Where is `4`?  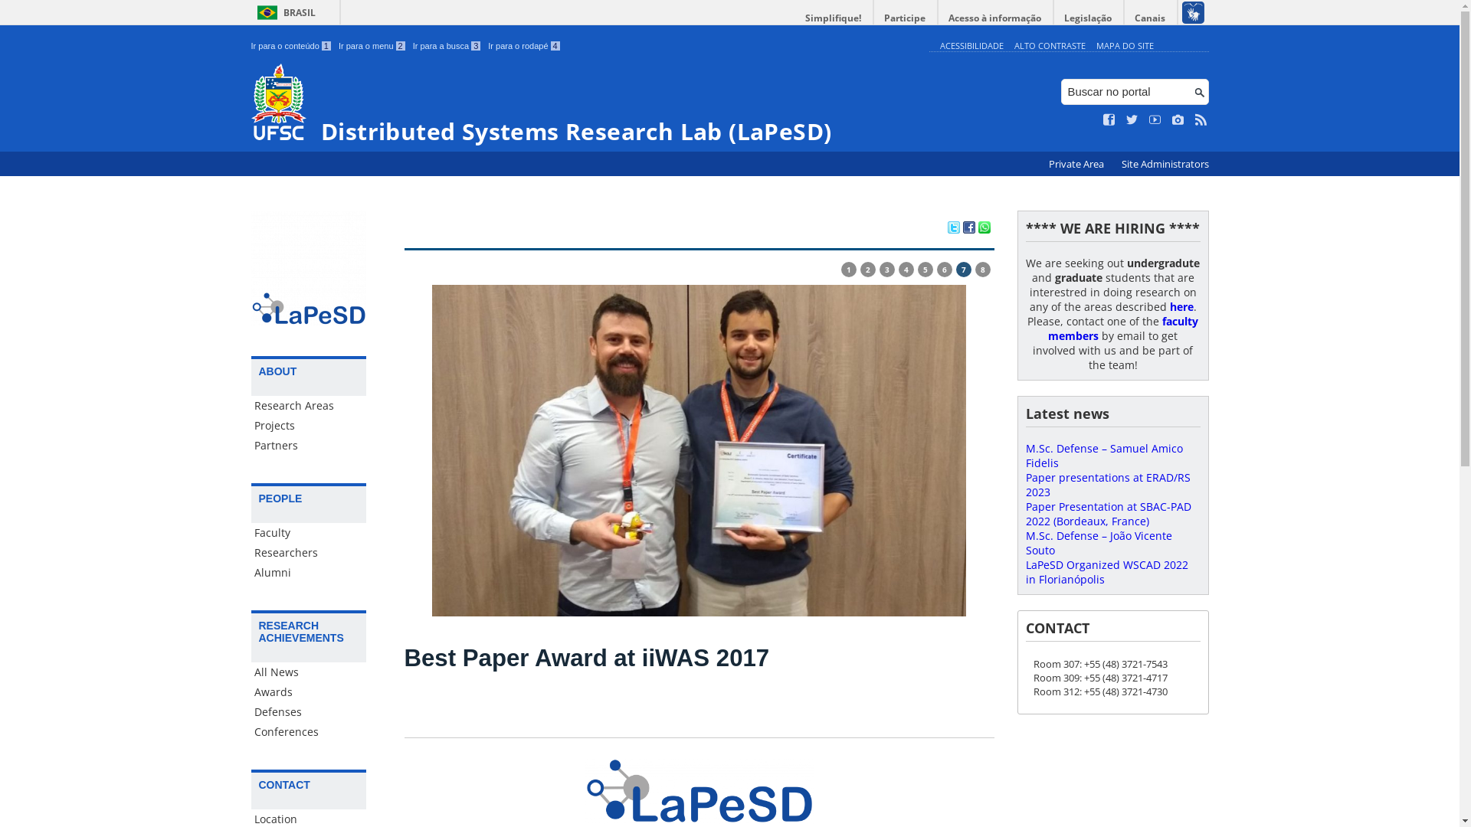
4 is located at coordinates (906, 270).